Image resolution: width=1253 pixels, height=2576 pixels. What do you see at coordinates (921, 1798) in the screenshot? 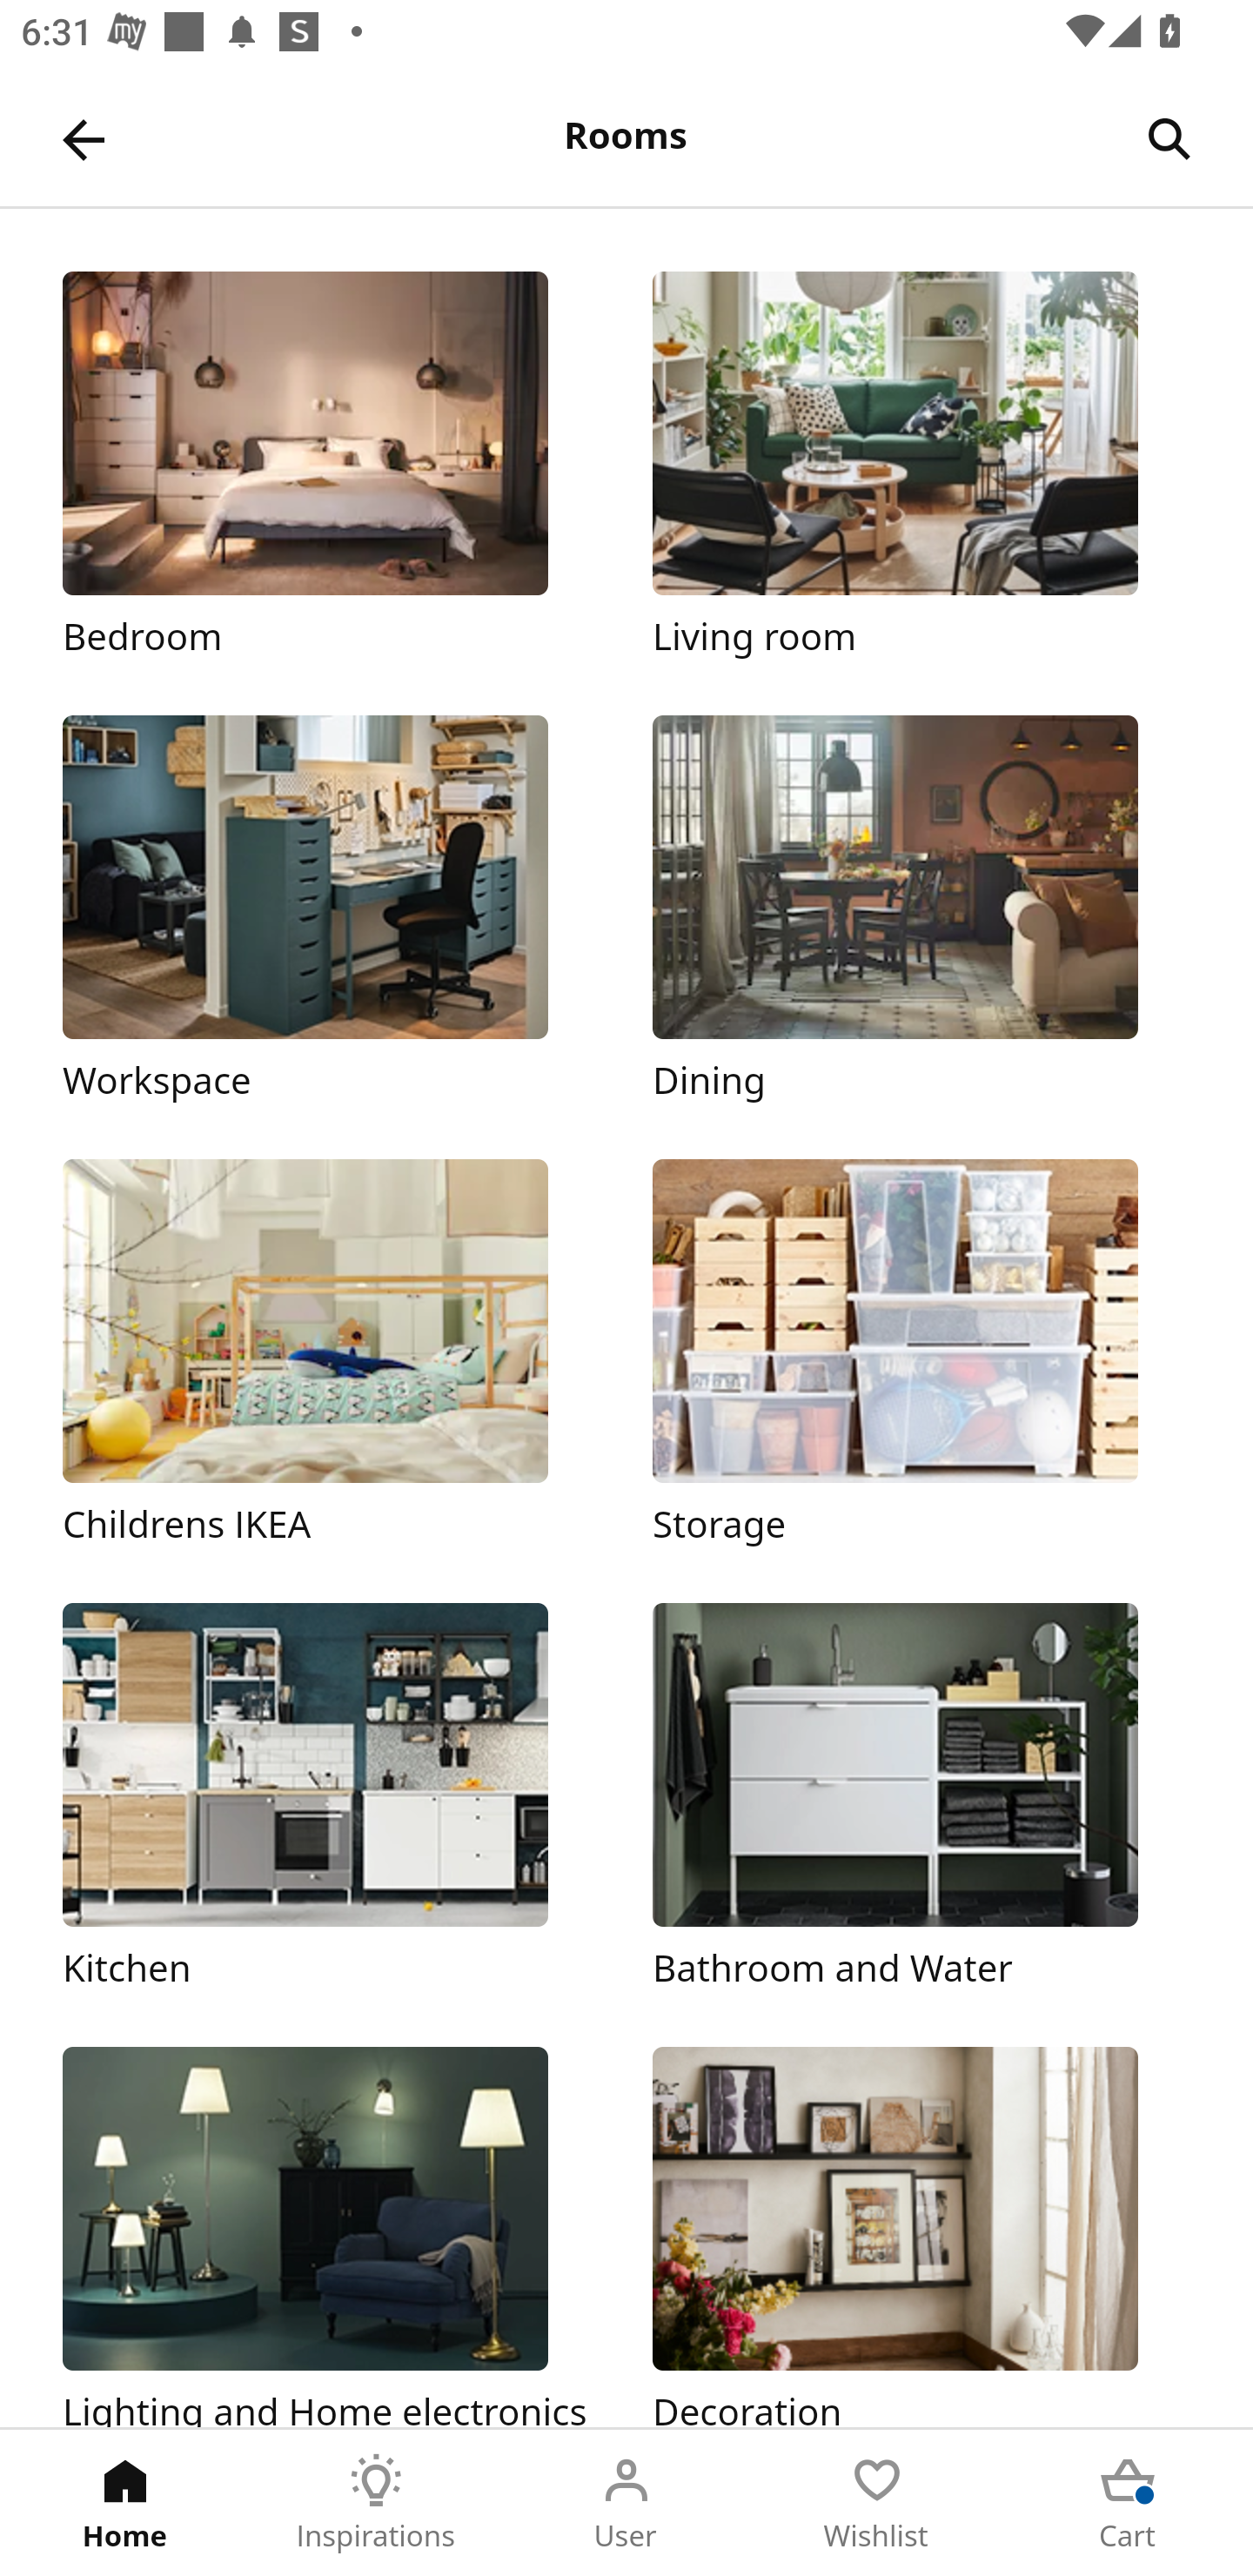
I see `Bathroom and Water` at bounding box center [921, 1798].